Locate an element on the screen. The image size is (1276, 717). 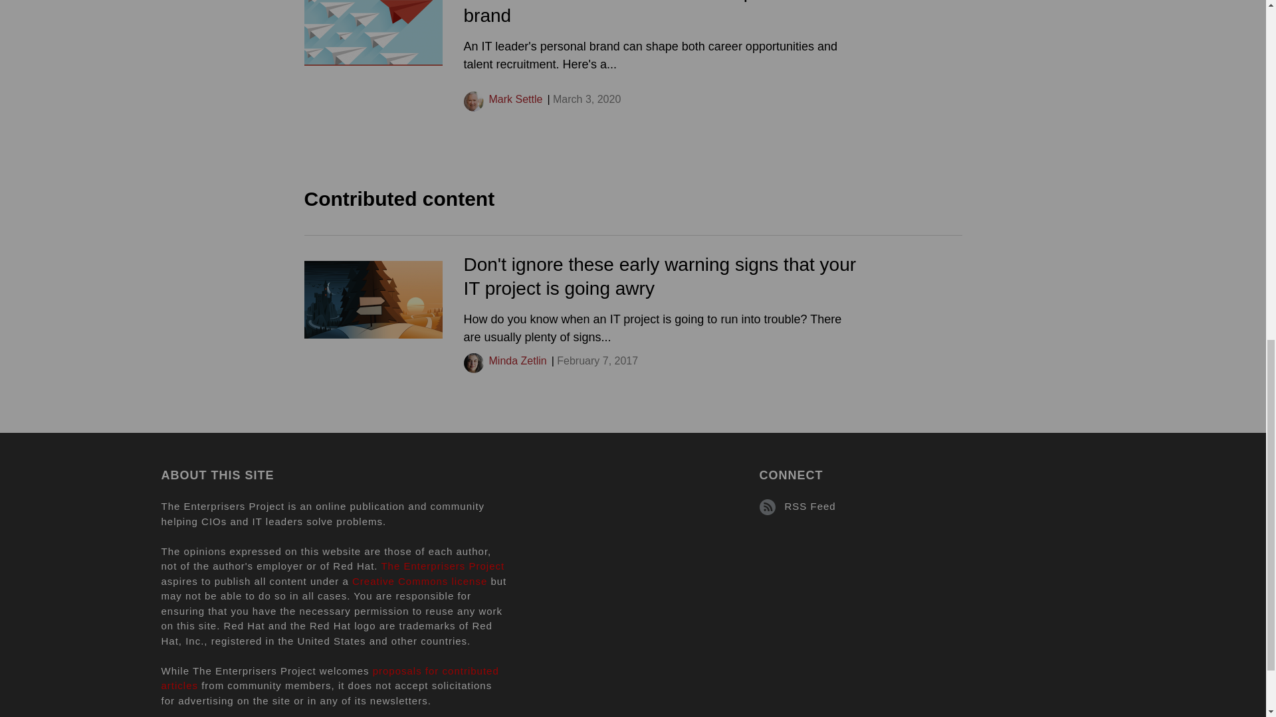
CIO as Digital Leader is located at coordinates (373, 33).